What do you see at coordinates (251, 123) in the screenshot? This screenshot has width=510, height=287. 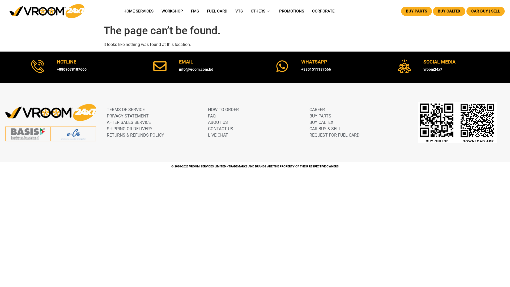 I see `ABOUT US` at bounding box center [251, 123].